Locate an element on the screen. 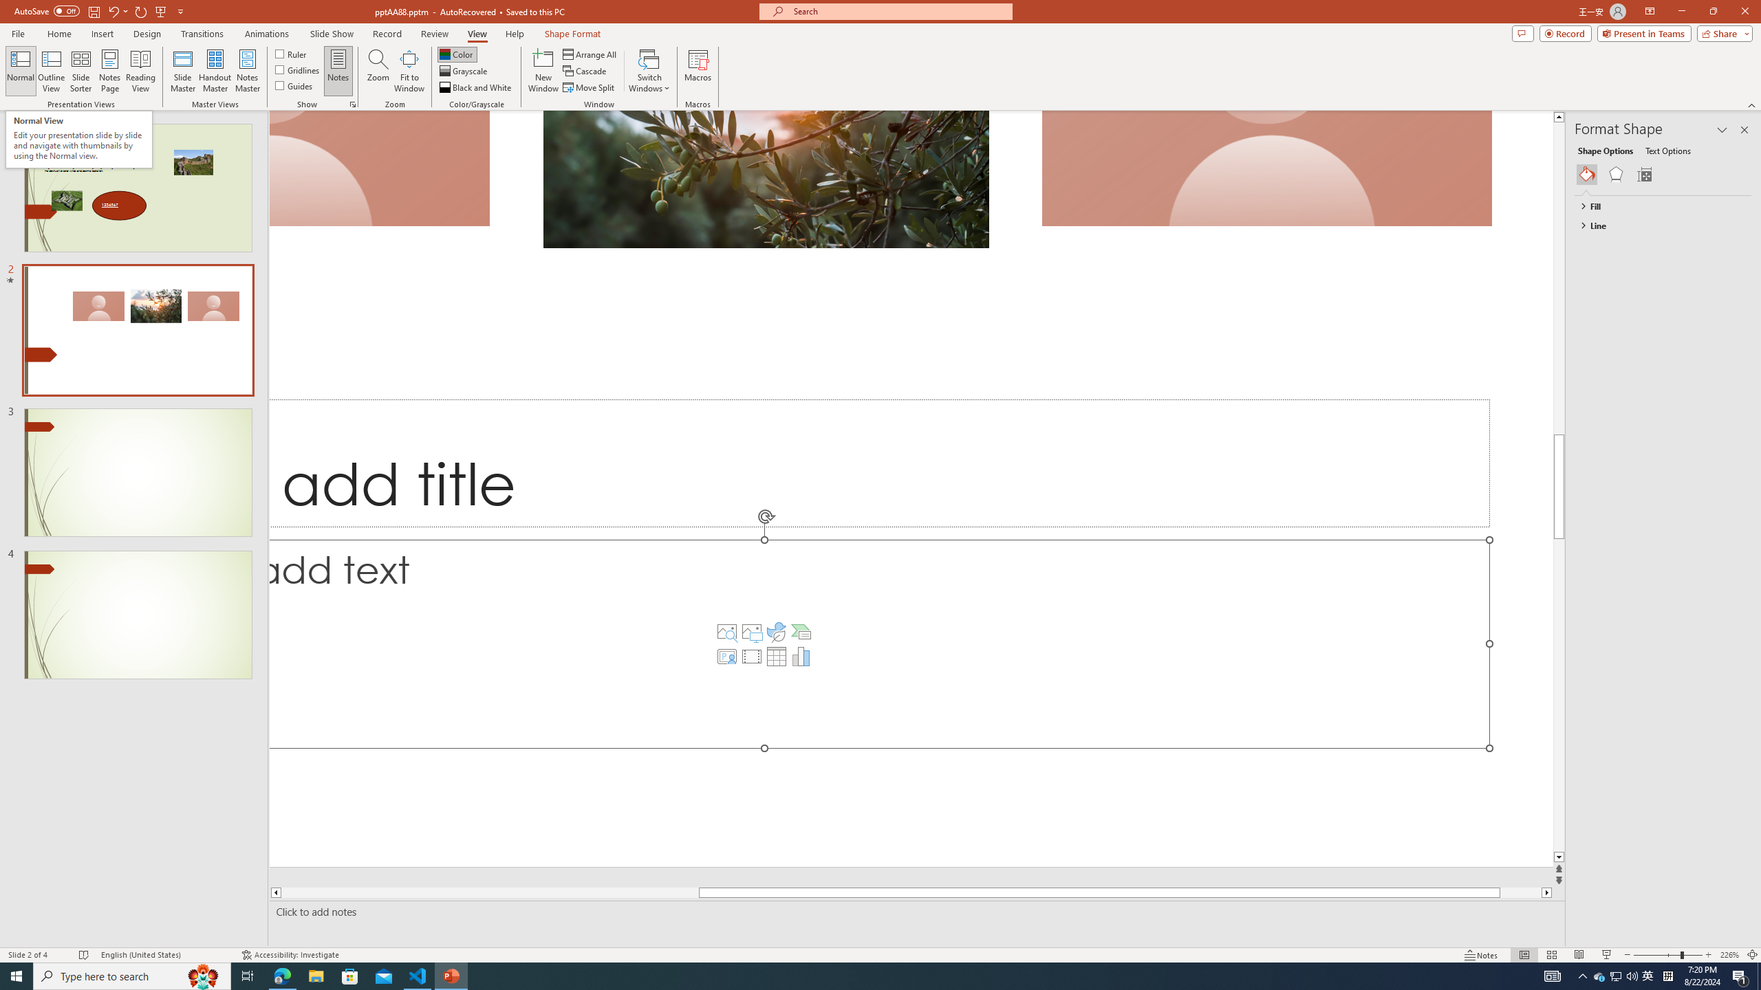  Decorative Locked is located at coordinates (911, 488).